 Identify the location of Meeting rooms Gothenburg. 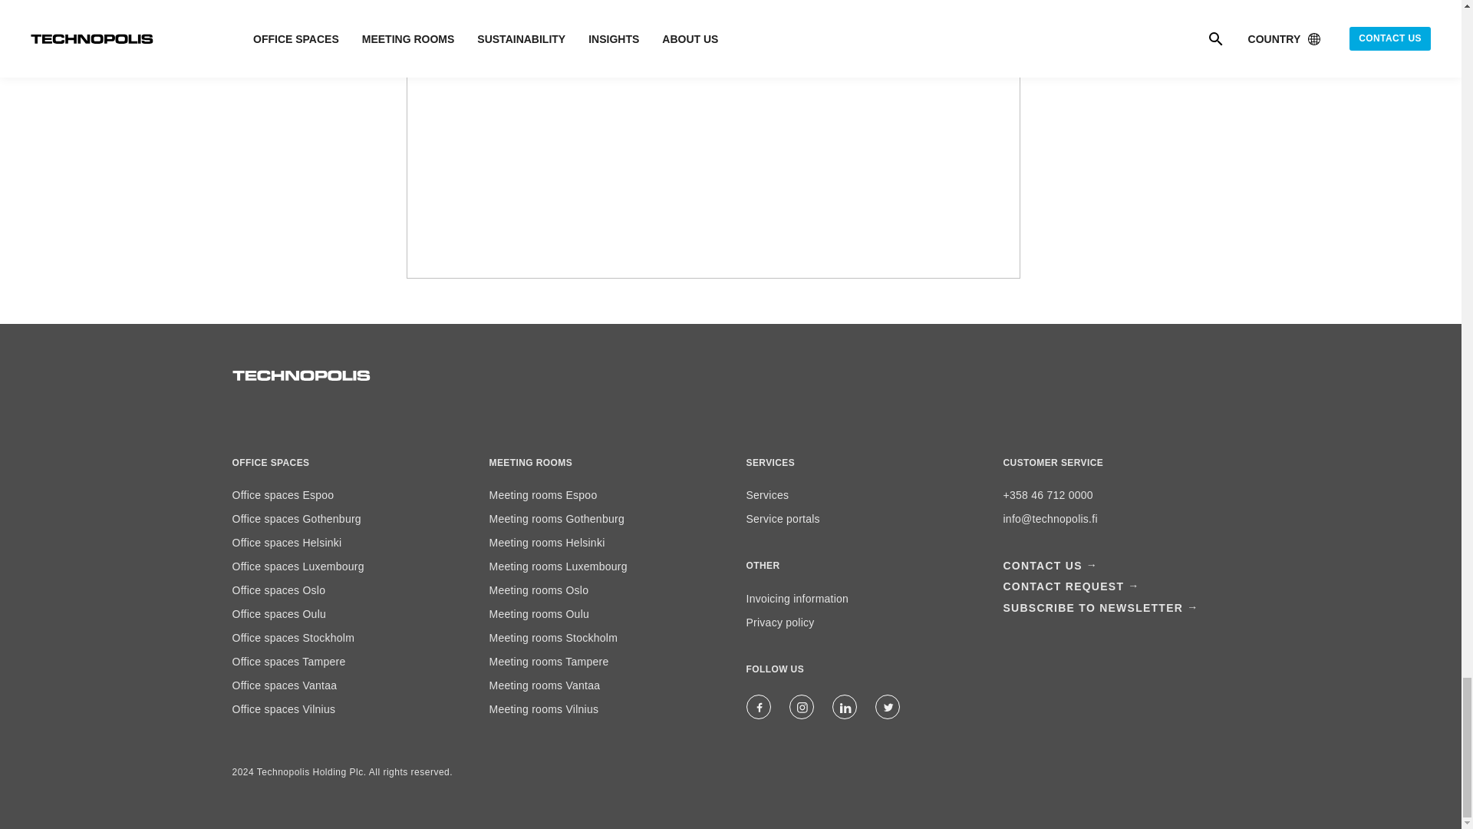
(557, 519).